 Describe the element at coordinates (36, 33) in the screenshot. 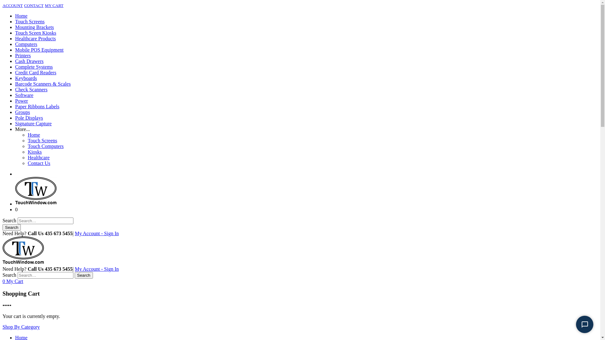

I see `Touch Sceen Kiosks` at that location.